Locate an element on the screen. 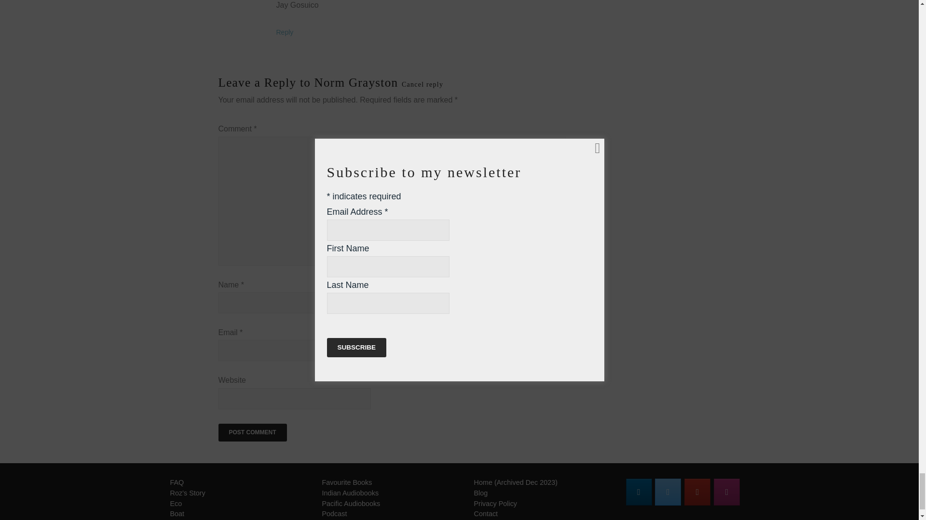  Roz Savage on X Twitter is located at coordinates (667, 492).